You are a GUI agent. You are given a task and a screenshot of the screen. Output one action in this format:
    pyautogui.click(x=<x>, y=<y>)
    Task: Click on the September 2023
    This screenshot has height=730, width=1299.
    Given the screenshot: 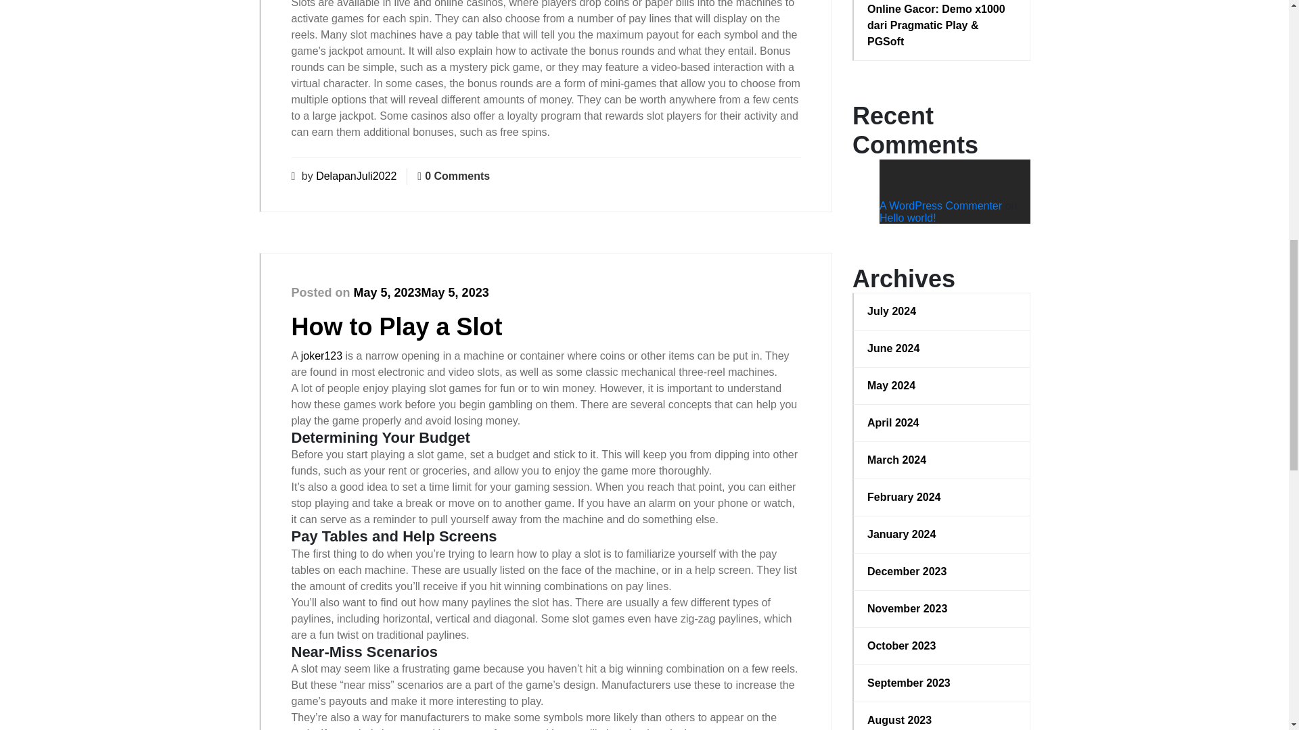 What is the action you would take?
    pyautogui.click(x=942, y=683)
    